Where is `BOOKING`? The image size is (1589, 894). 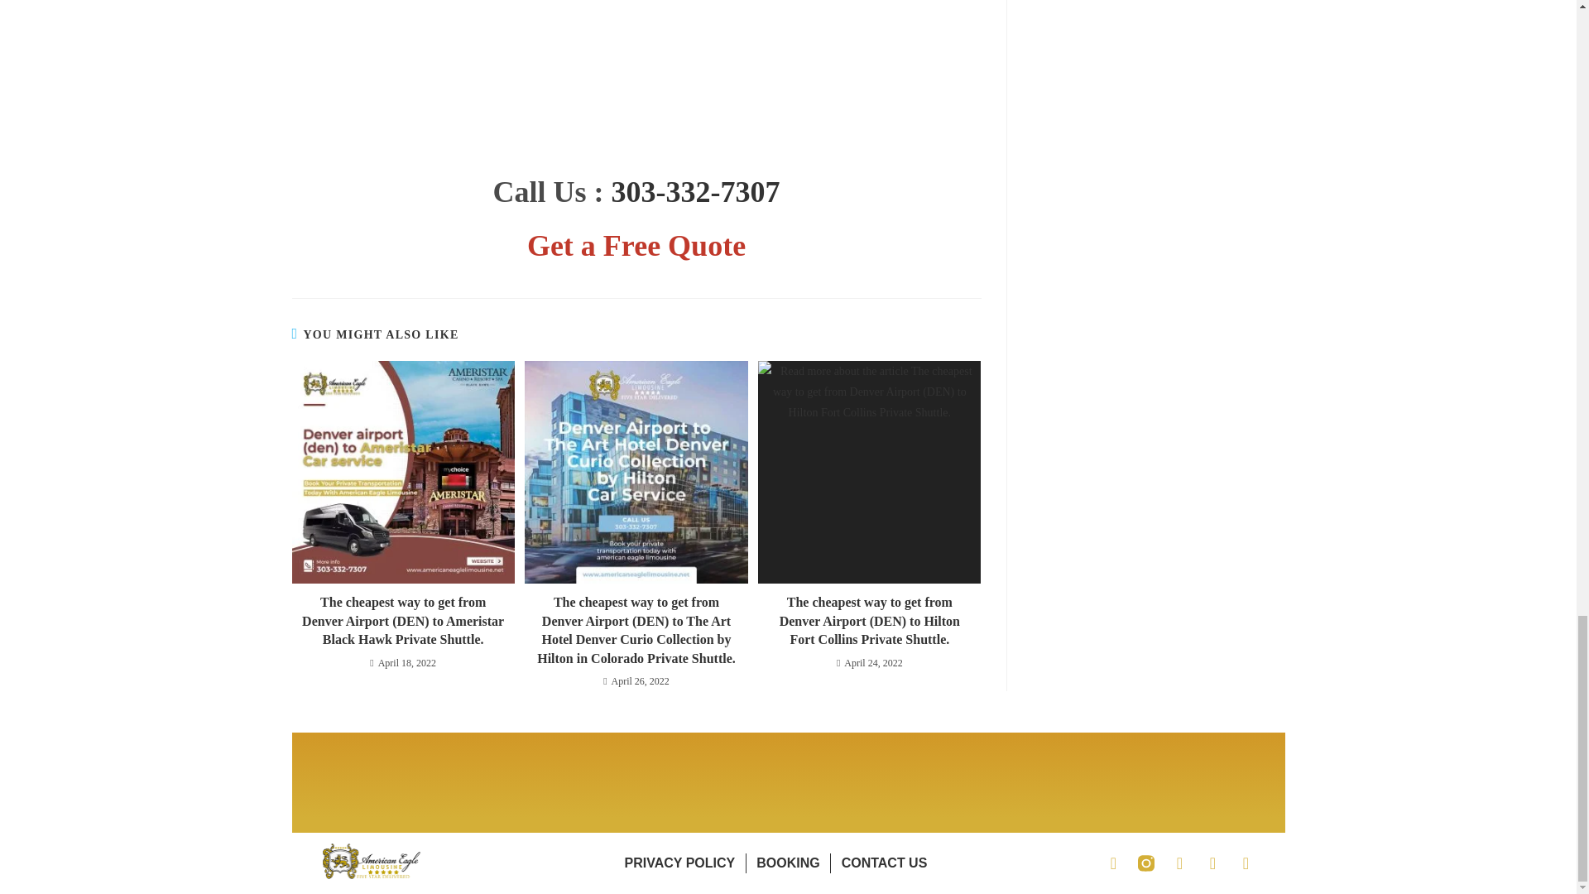
BOOKING is located at coordinates (788, 863).